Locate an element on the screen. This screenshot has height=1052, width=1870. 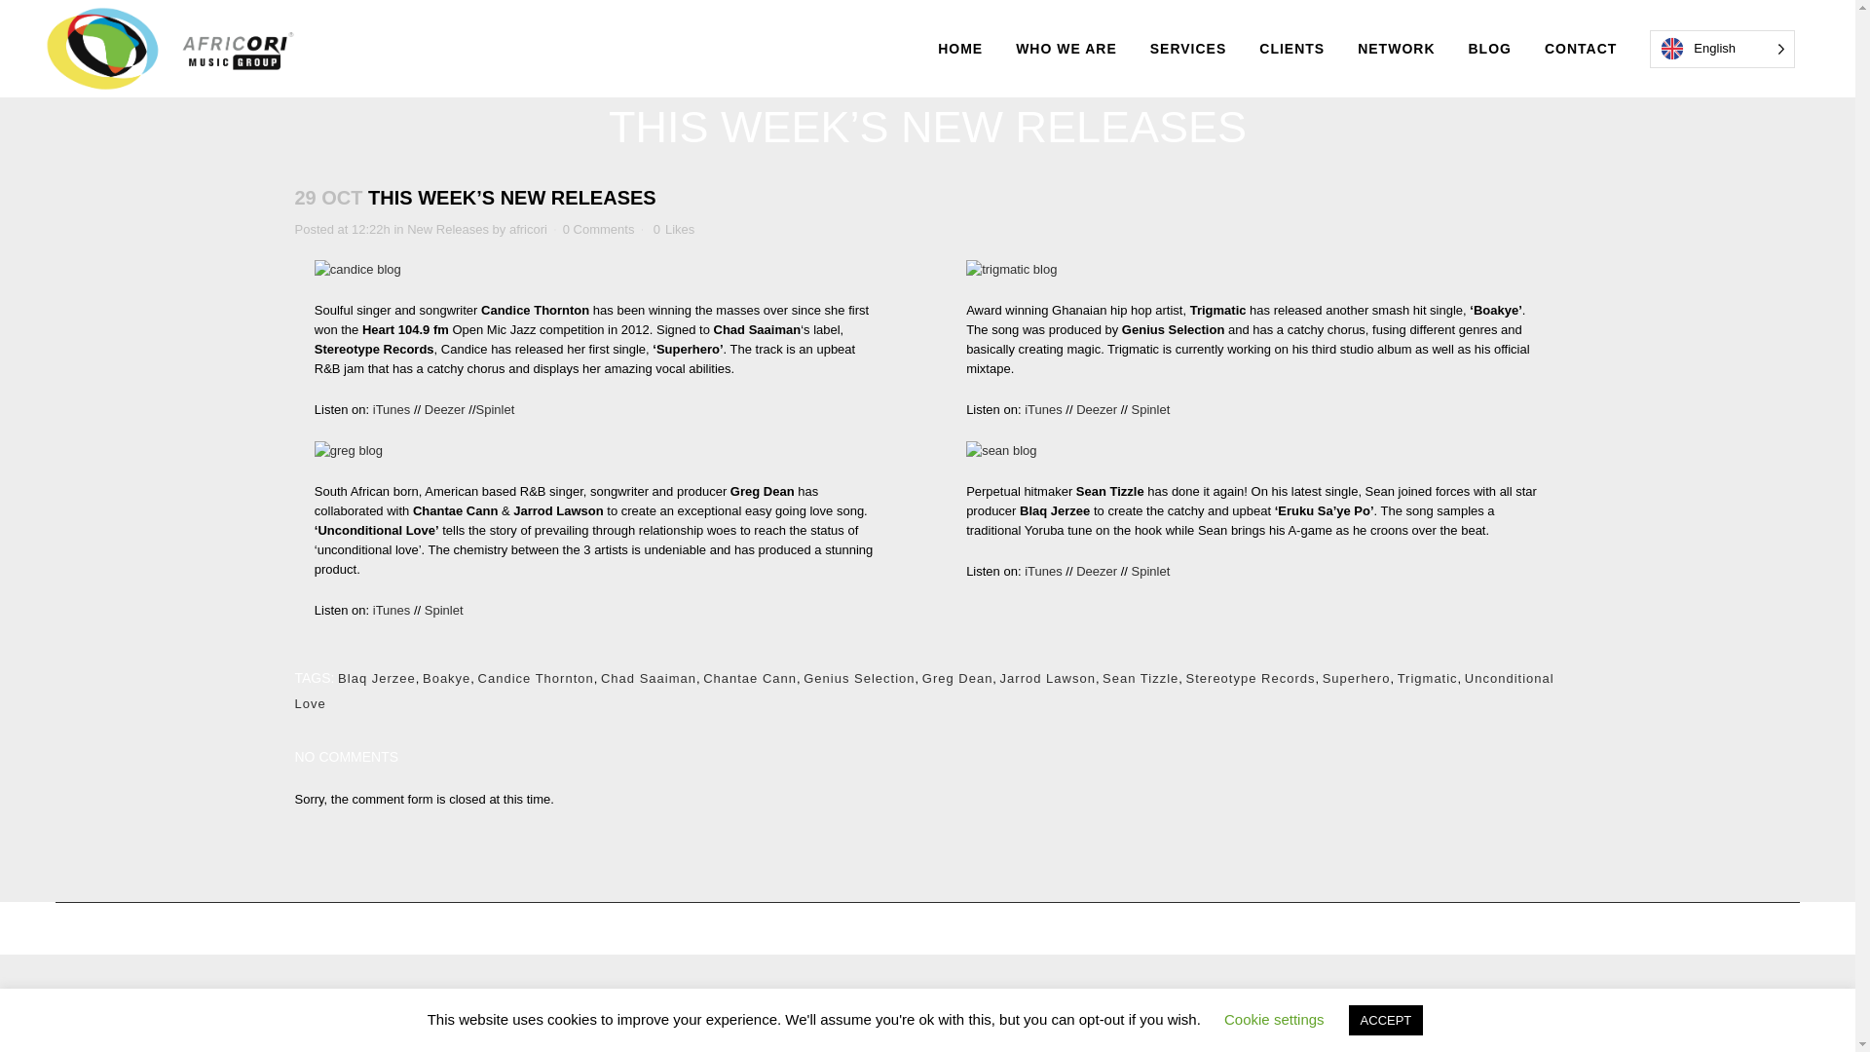
CONTACT is located at coordinates (1580, 49).